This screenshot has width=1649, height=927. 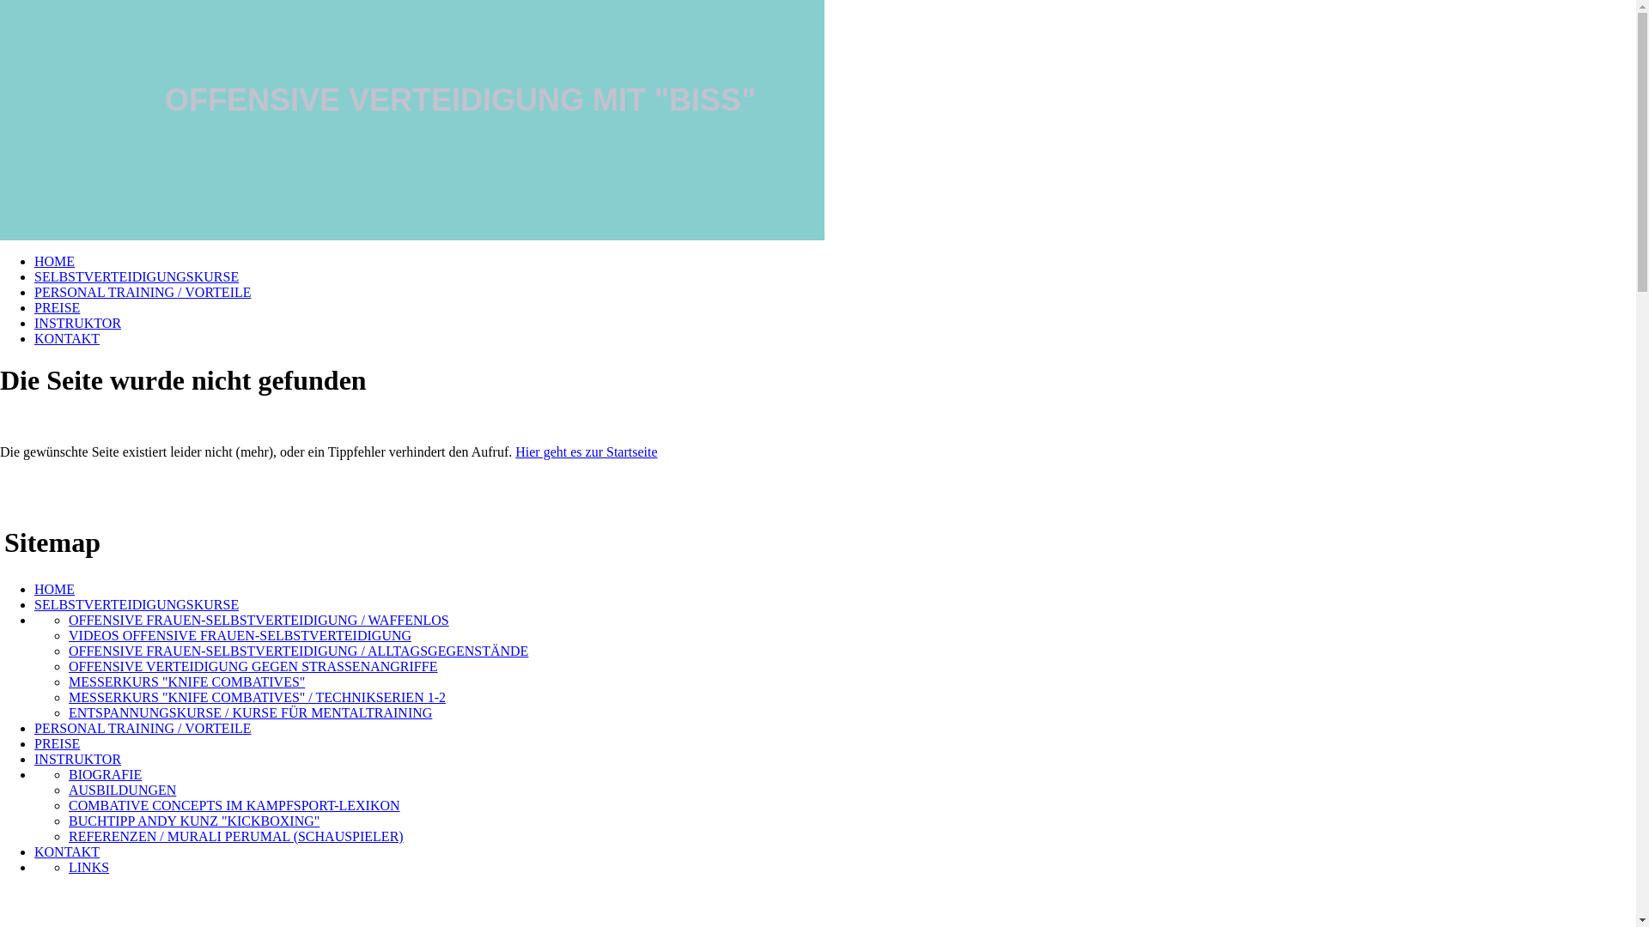 I want to click on OFFENSIVE FRAUEN-SELBSTVERTEIDIGUNG / WAFFENLOS, so click(x=259, y=620).